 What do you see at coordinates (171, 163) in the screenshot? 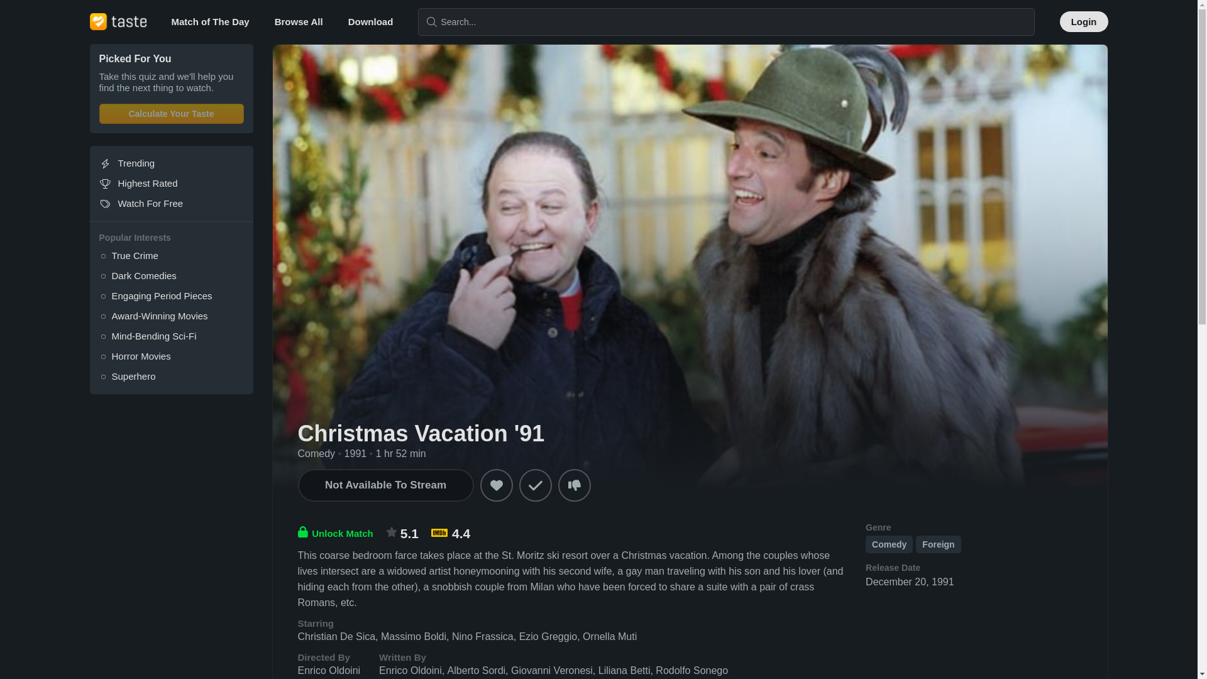
I see `Trending` at bounding box center [171, 163].